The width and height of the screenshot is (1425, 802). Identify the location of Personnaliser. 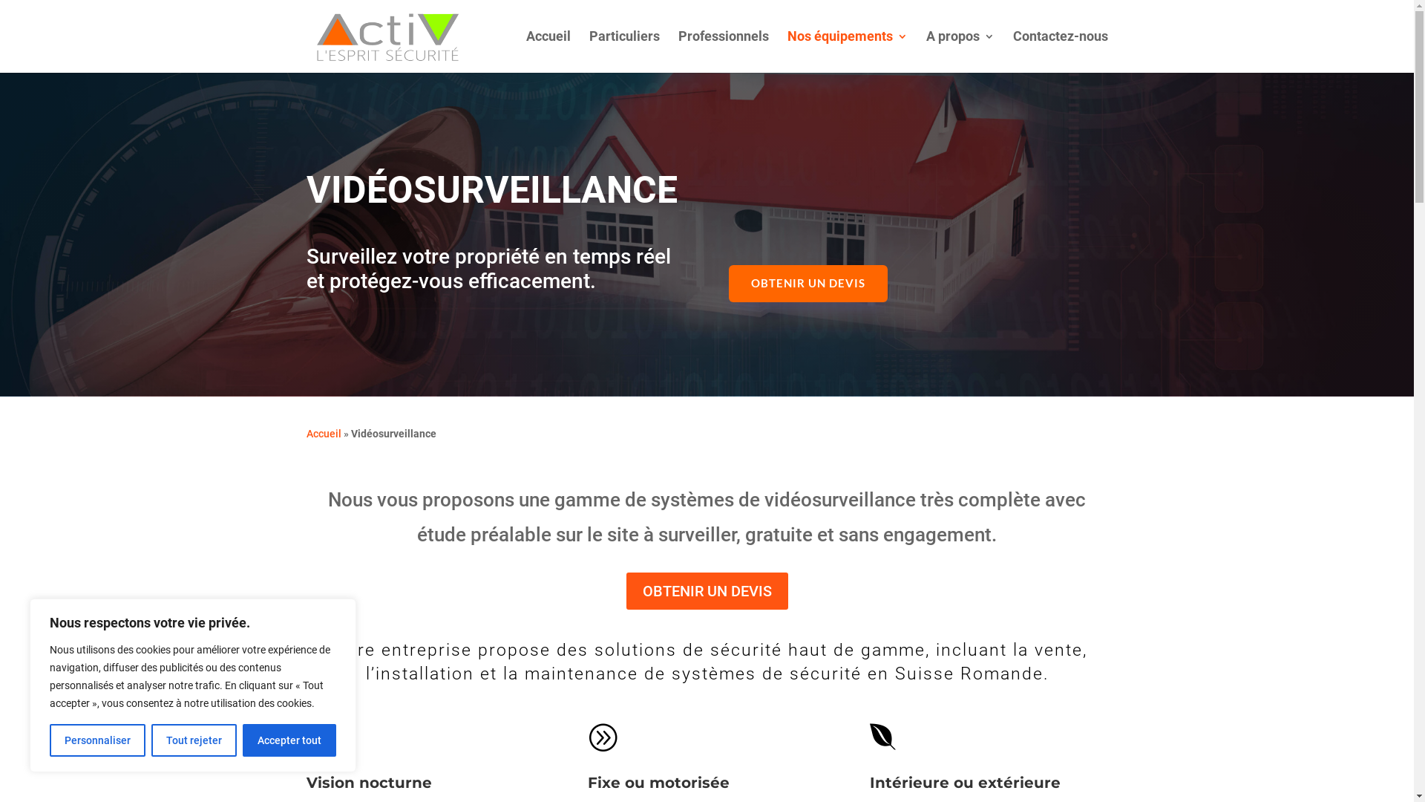
(98, 740).